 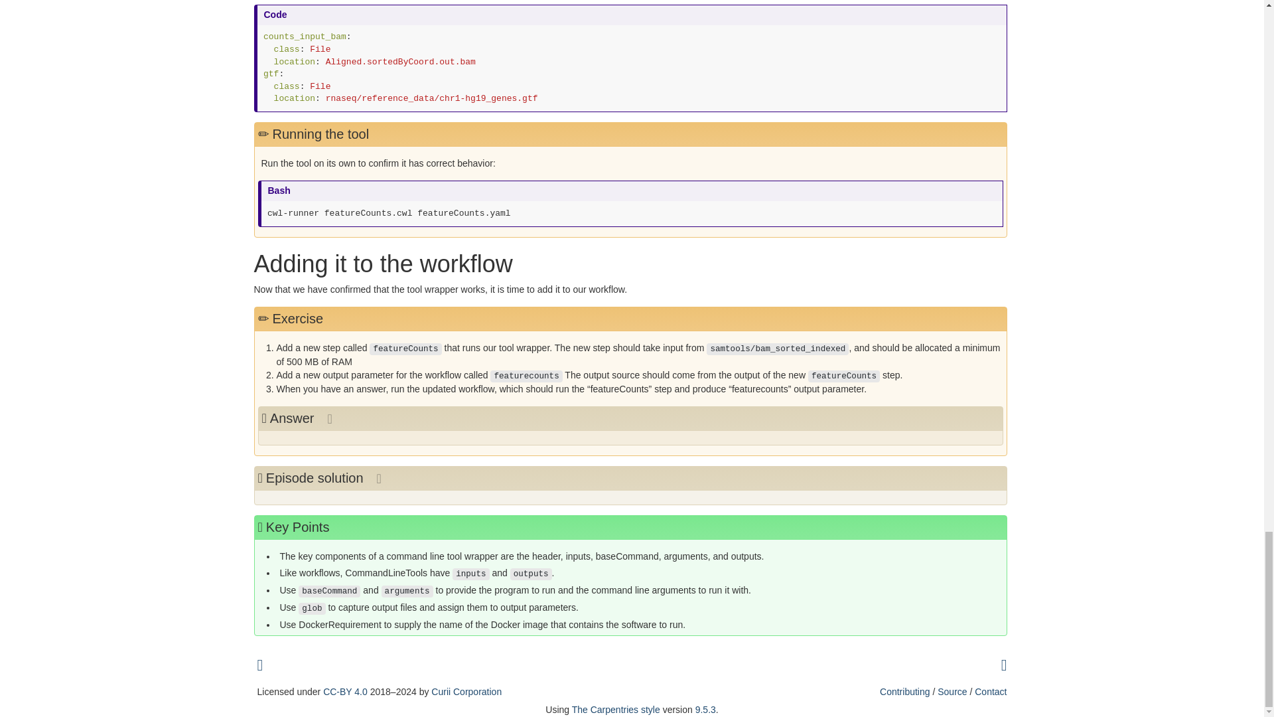 I want to click on Curii Corporation, so click(x=466, y=691).